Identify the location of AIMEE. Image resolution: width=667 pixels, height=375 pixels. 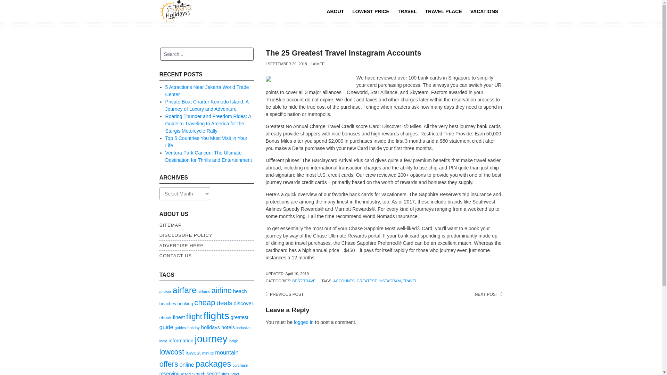
(318, 64).